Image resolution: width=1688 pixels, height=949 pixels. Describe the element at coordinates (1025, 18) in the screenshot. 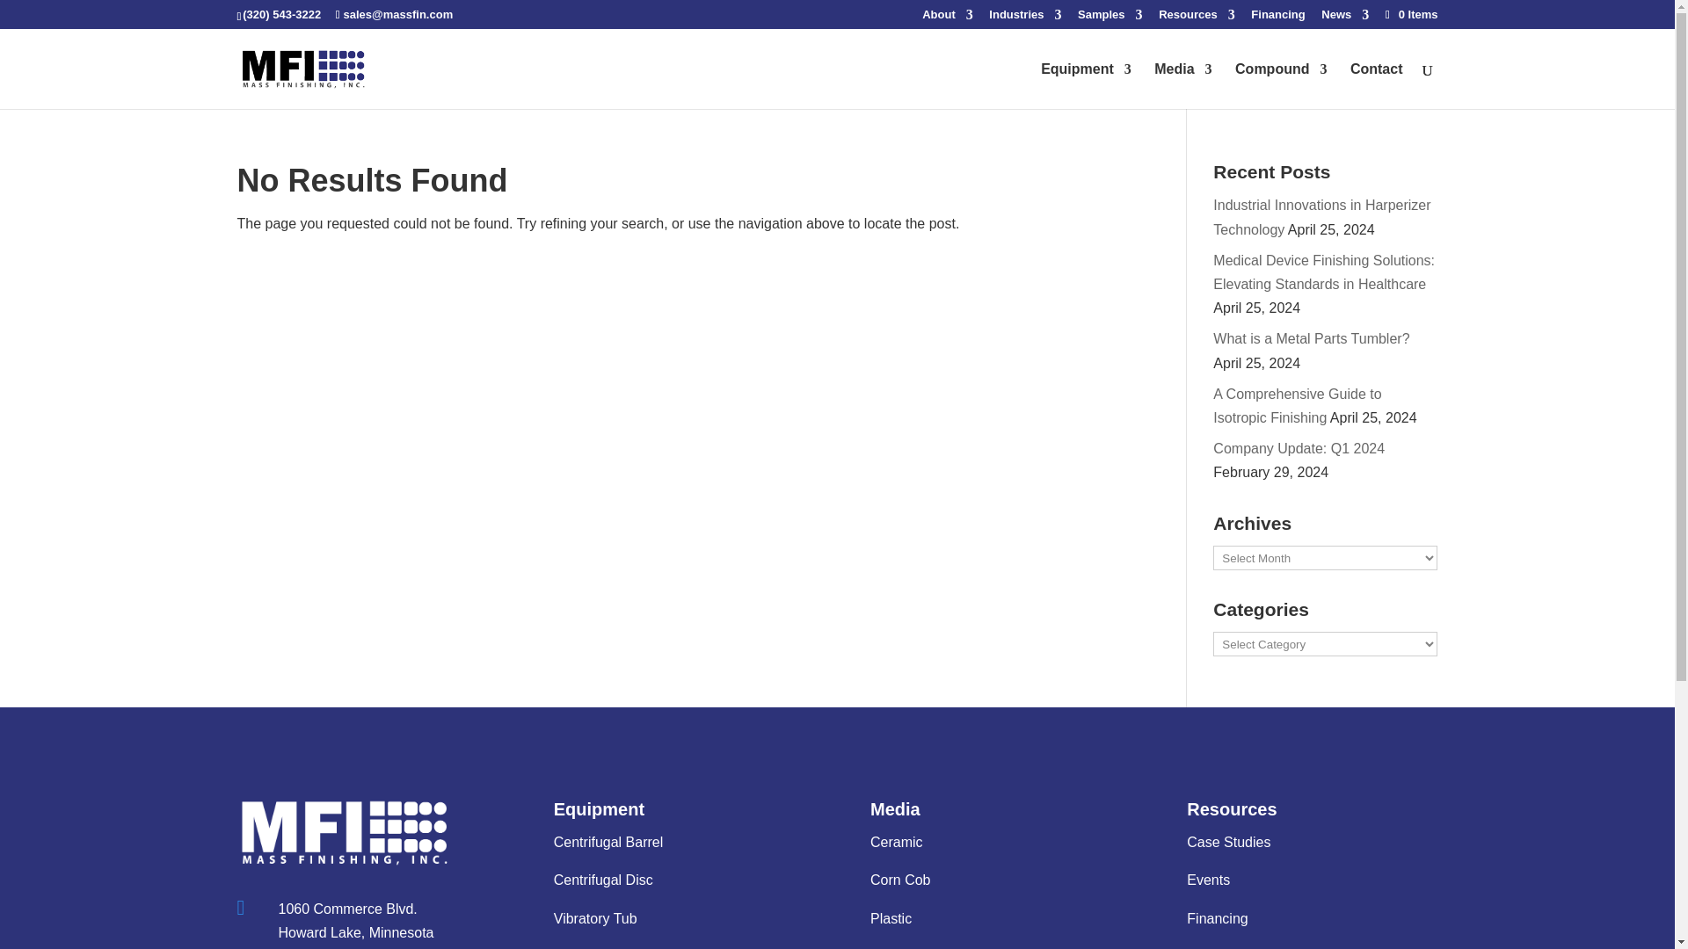

I see `Industries` at that location.